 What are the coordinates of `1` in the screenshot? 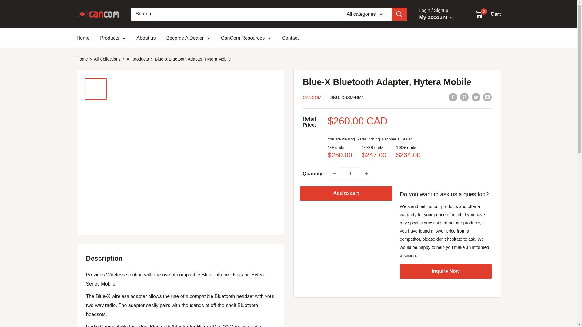 It's located at (350, 174).